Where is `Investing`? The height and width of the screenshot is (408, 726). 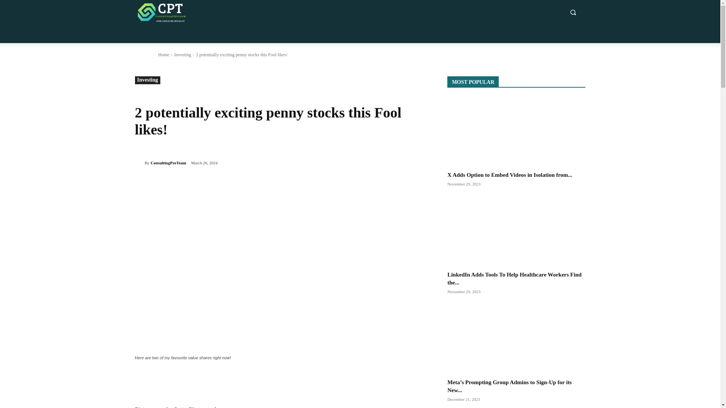
Investing is located at coordinates (147, 80).